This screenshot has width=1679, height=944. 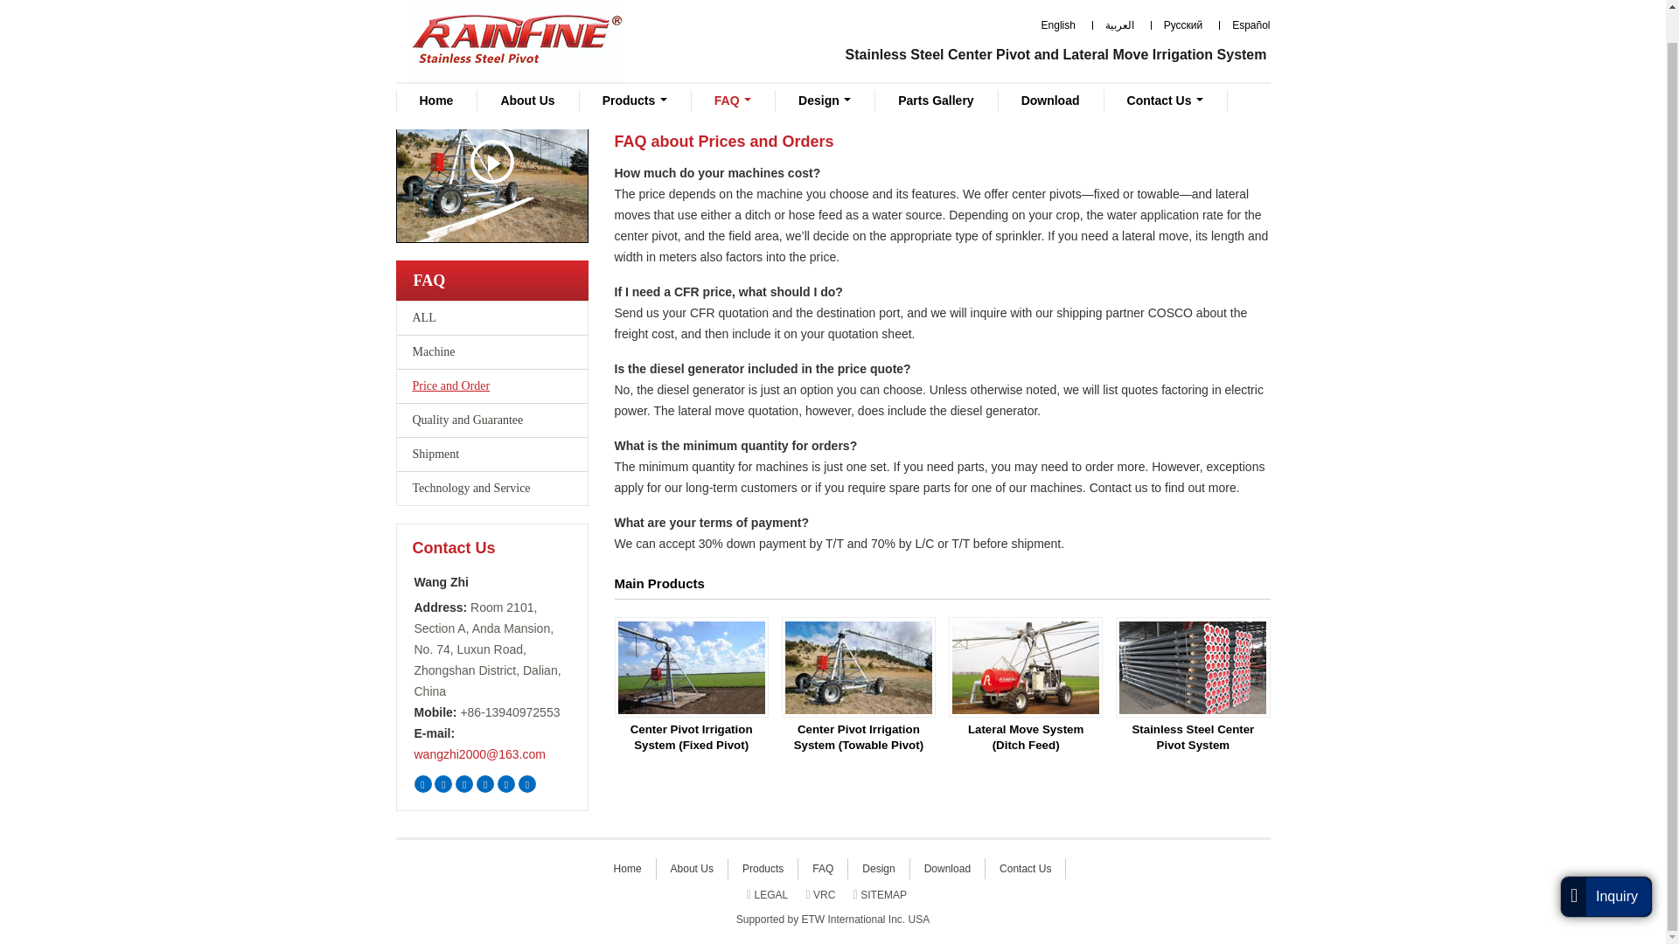 What do you see at coordinates (484, 783) in the screenshot?
I see `Gmail` at bounding box center [484, 783].